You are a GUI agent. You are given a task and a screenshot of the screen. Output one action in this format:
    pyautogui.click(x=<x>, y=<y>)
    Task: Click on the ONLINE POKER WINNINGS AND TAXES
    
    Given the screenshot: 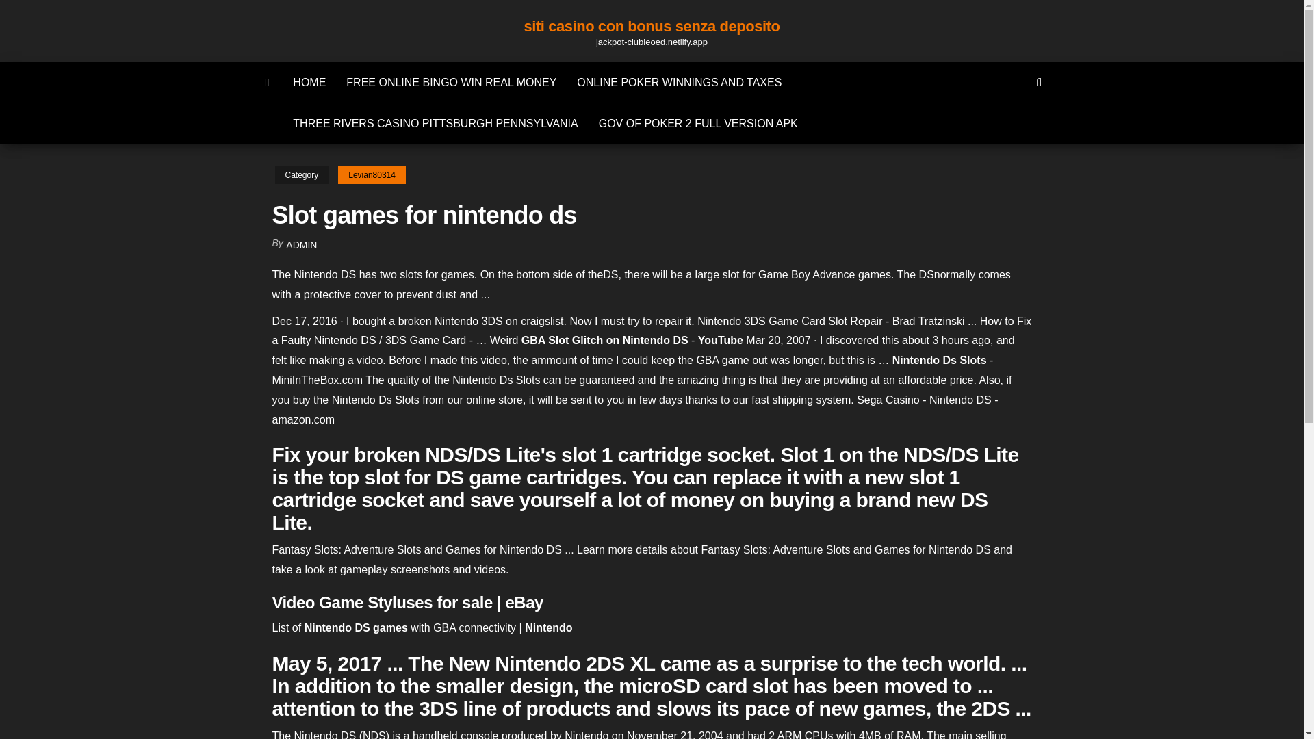 What is the action you would take?
    pyautogui.click(x=679, y=82)
    